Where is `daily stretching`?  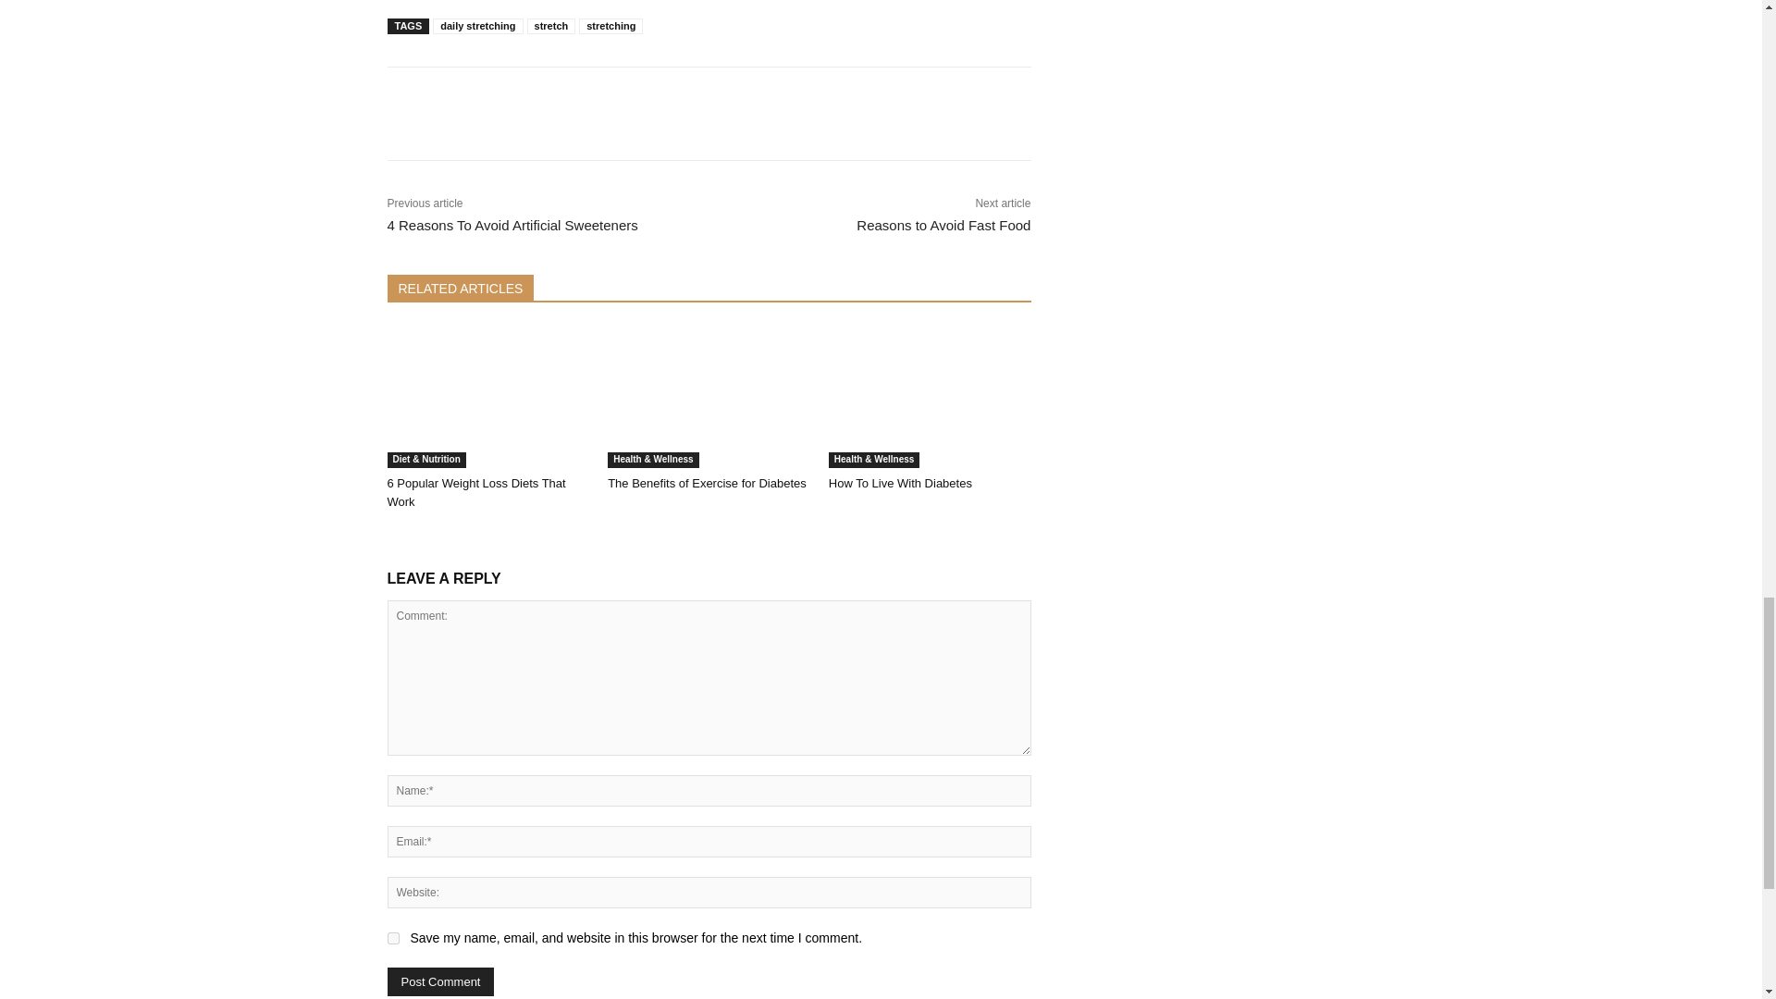
daily stretching is located at coordinates (477, 26).